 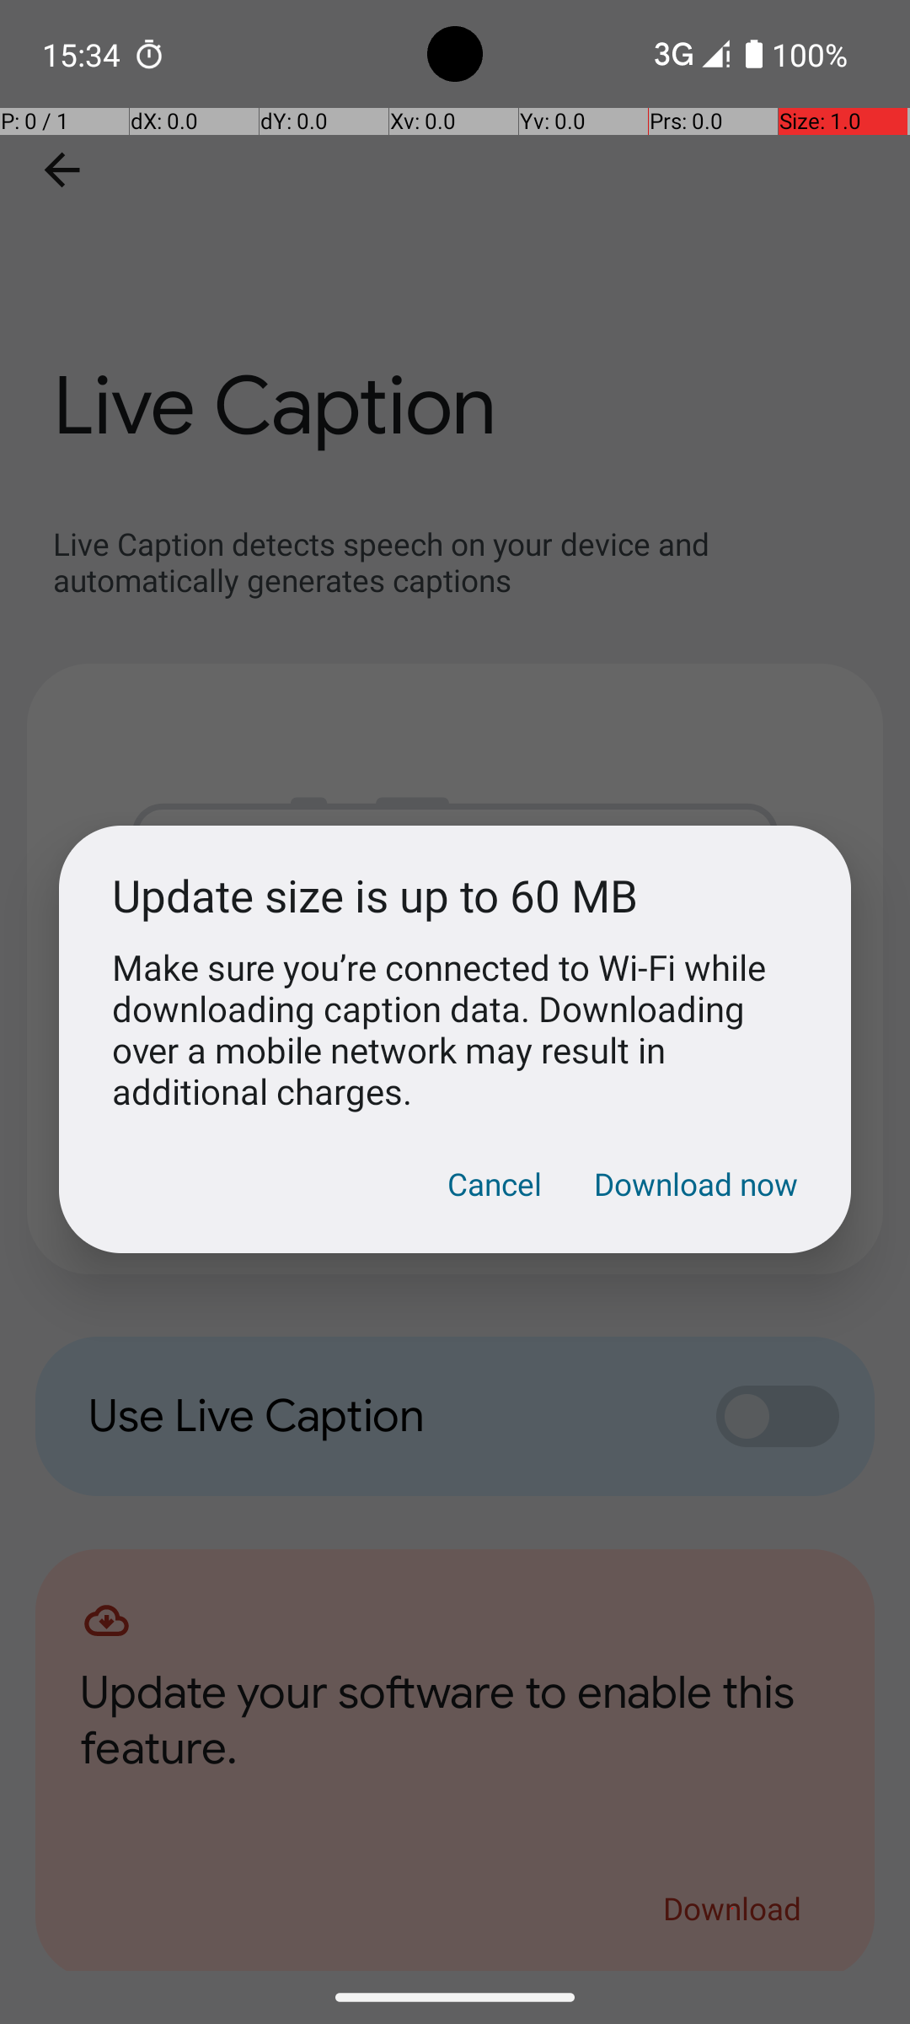 I want to click on Update size is up to 60 MB, so click(x=455, y=896).